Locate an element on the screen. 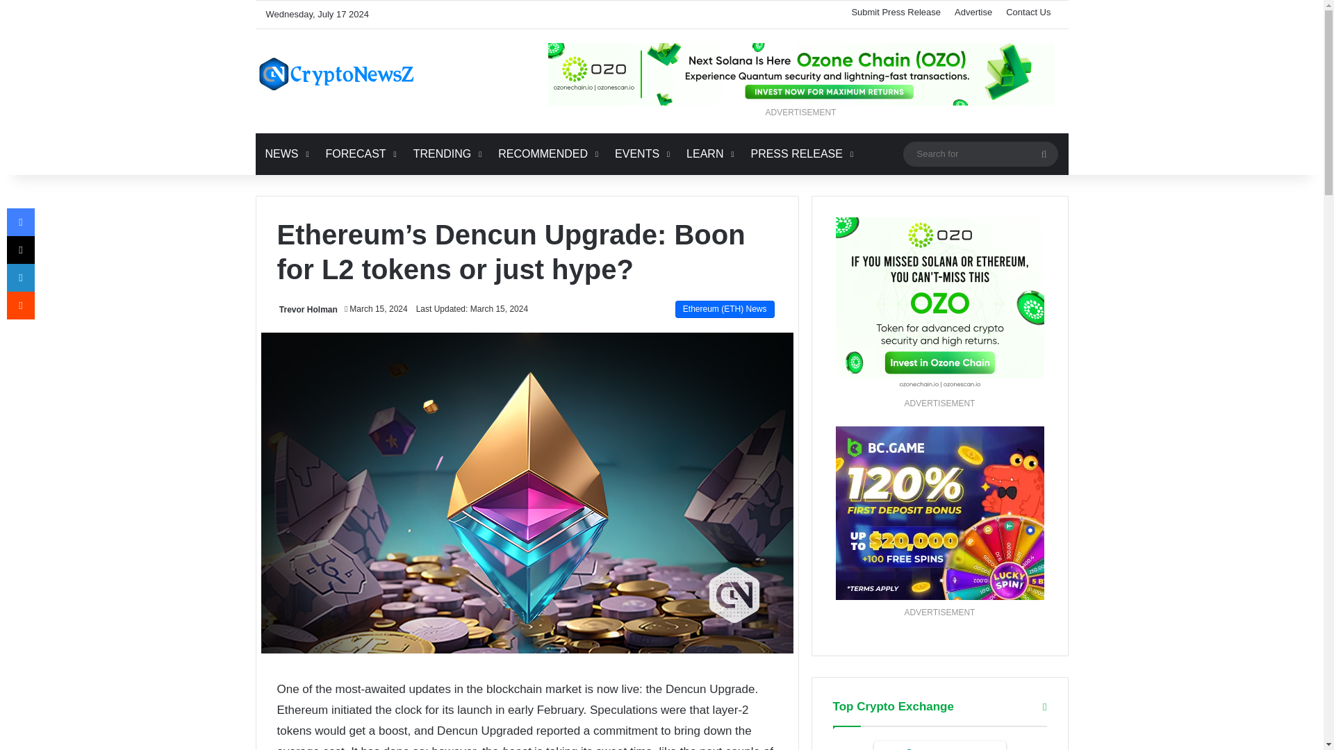 The image size is (1334, 750). Bitget is located at coordinates (939, 746).